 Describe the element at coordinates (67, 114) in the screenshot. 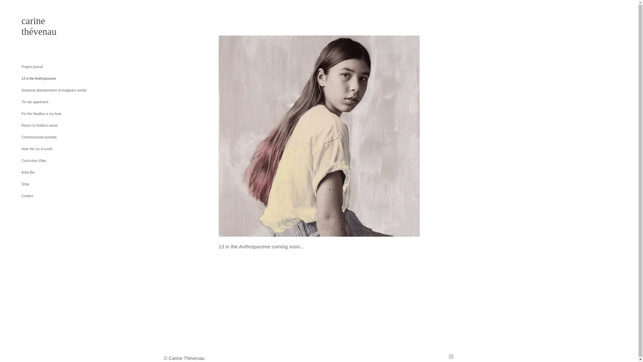

I see `For the Nautilus is my boat` at that location.